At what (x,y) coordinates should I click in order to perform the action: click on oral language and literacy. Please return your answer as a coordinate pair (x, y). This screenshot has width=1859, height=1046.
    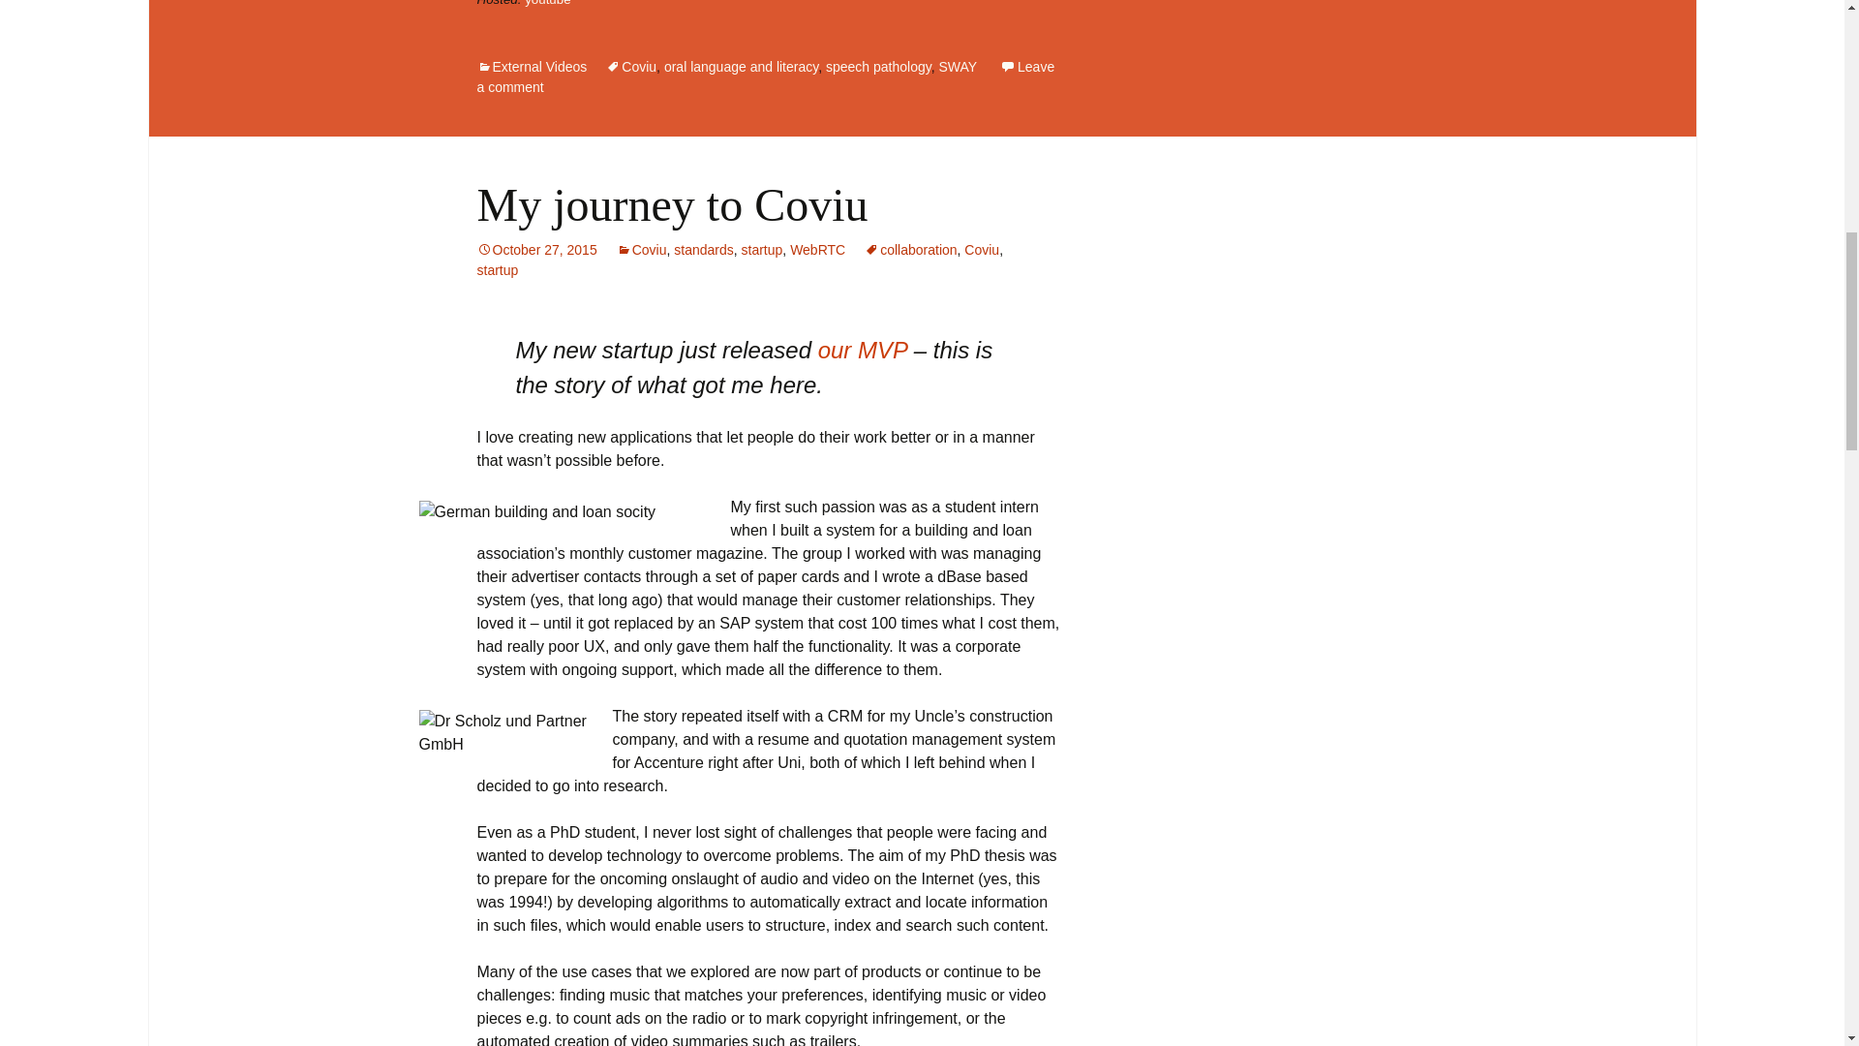
    Looking at the image, I should click on (740, 66).